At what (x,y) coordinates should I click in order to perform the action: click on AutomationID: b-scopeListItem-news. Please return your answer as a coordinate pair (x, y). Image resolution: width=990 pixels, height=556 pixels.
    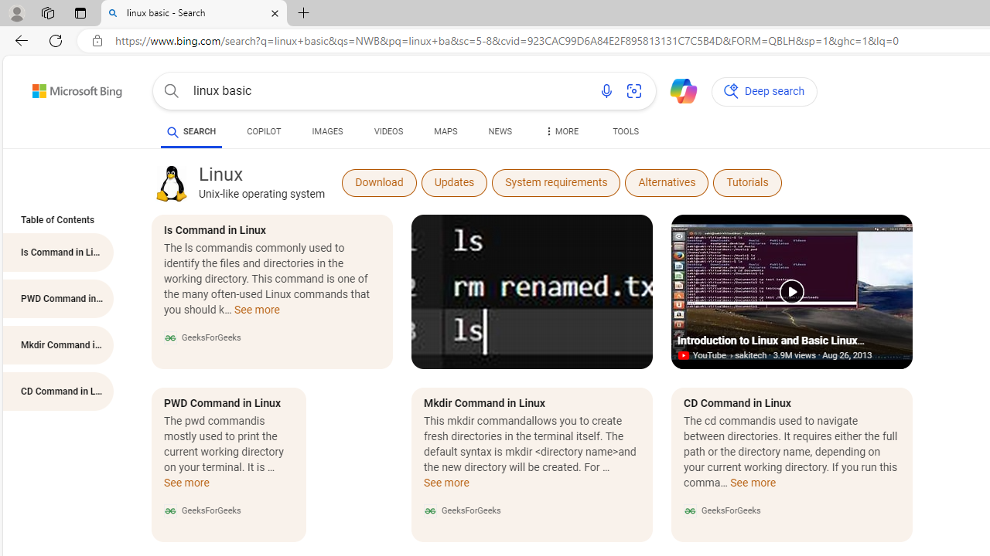
    Looking at the image, I should click on (500, 134).